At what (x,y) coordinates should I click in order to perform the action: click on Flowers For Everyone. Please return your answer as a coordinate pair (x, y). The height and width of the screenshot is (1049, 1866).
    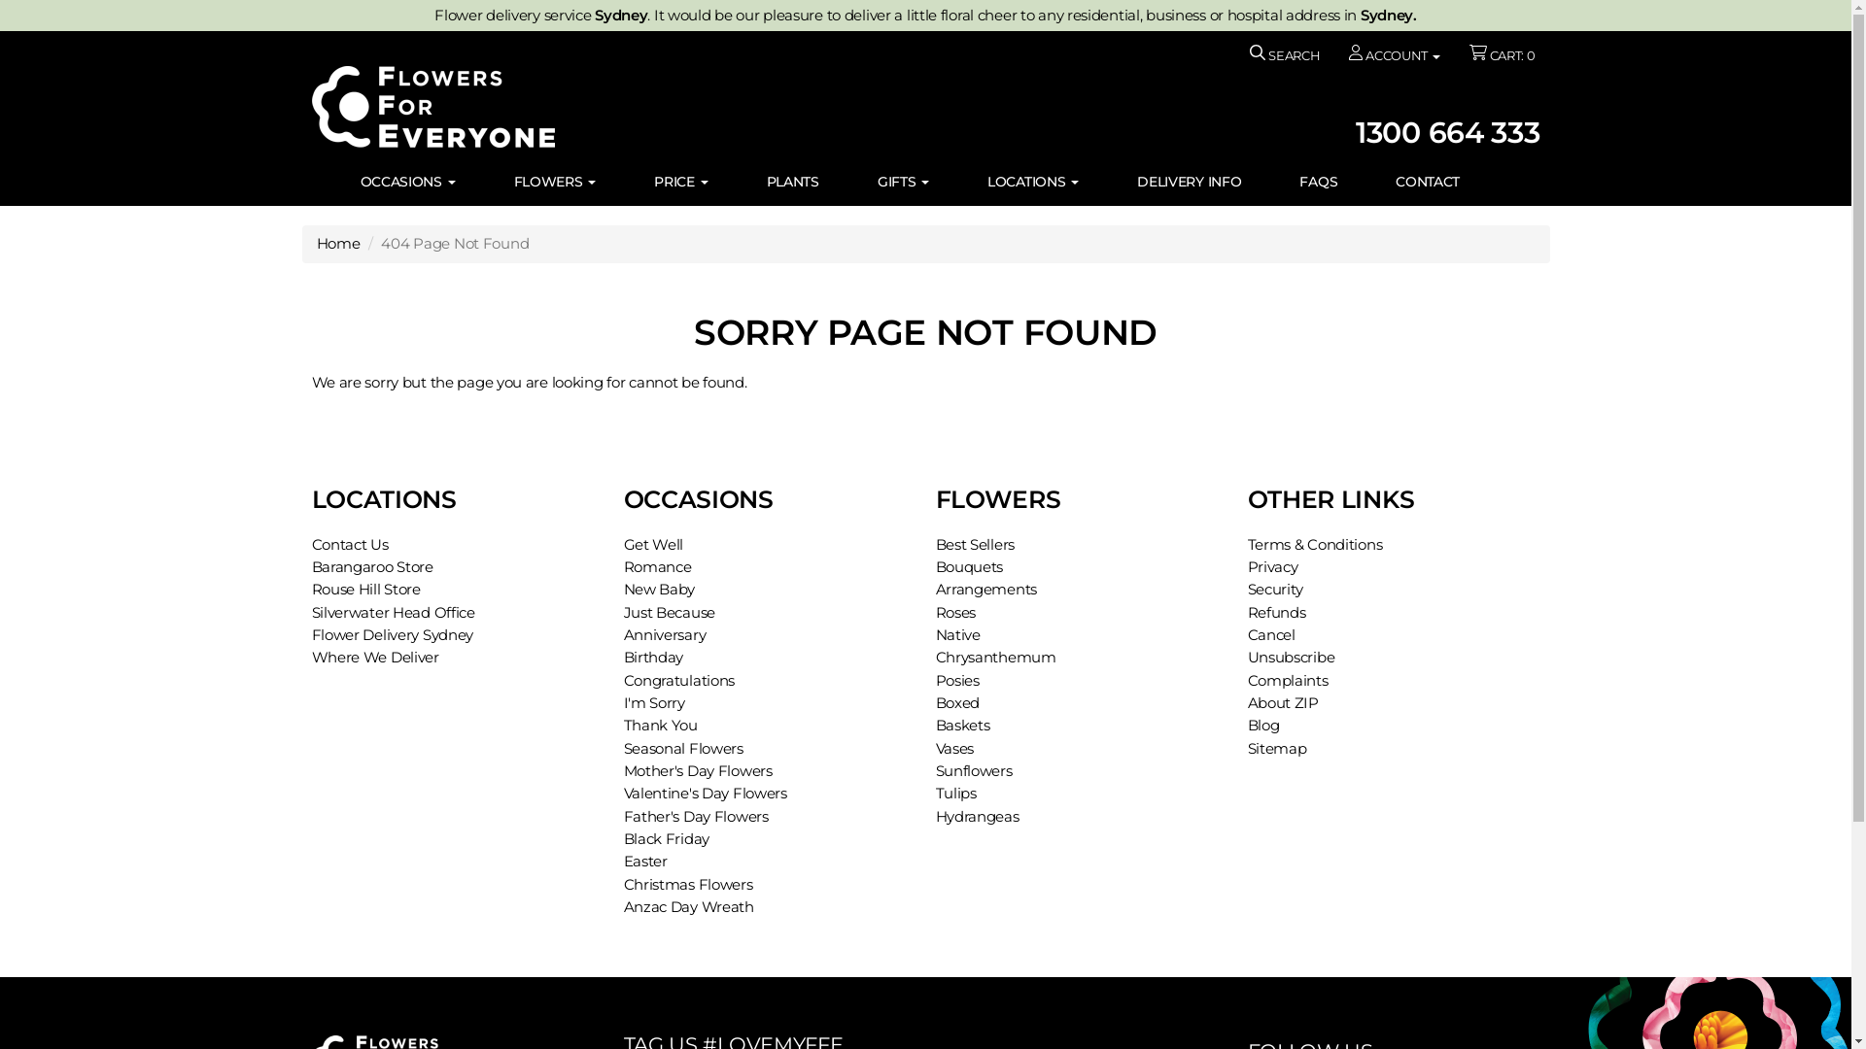
    Looking at the image, I should click on (613, 107).